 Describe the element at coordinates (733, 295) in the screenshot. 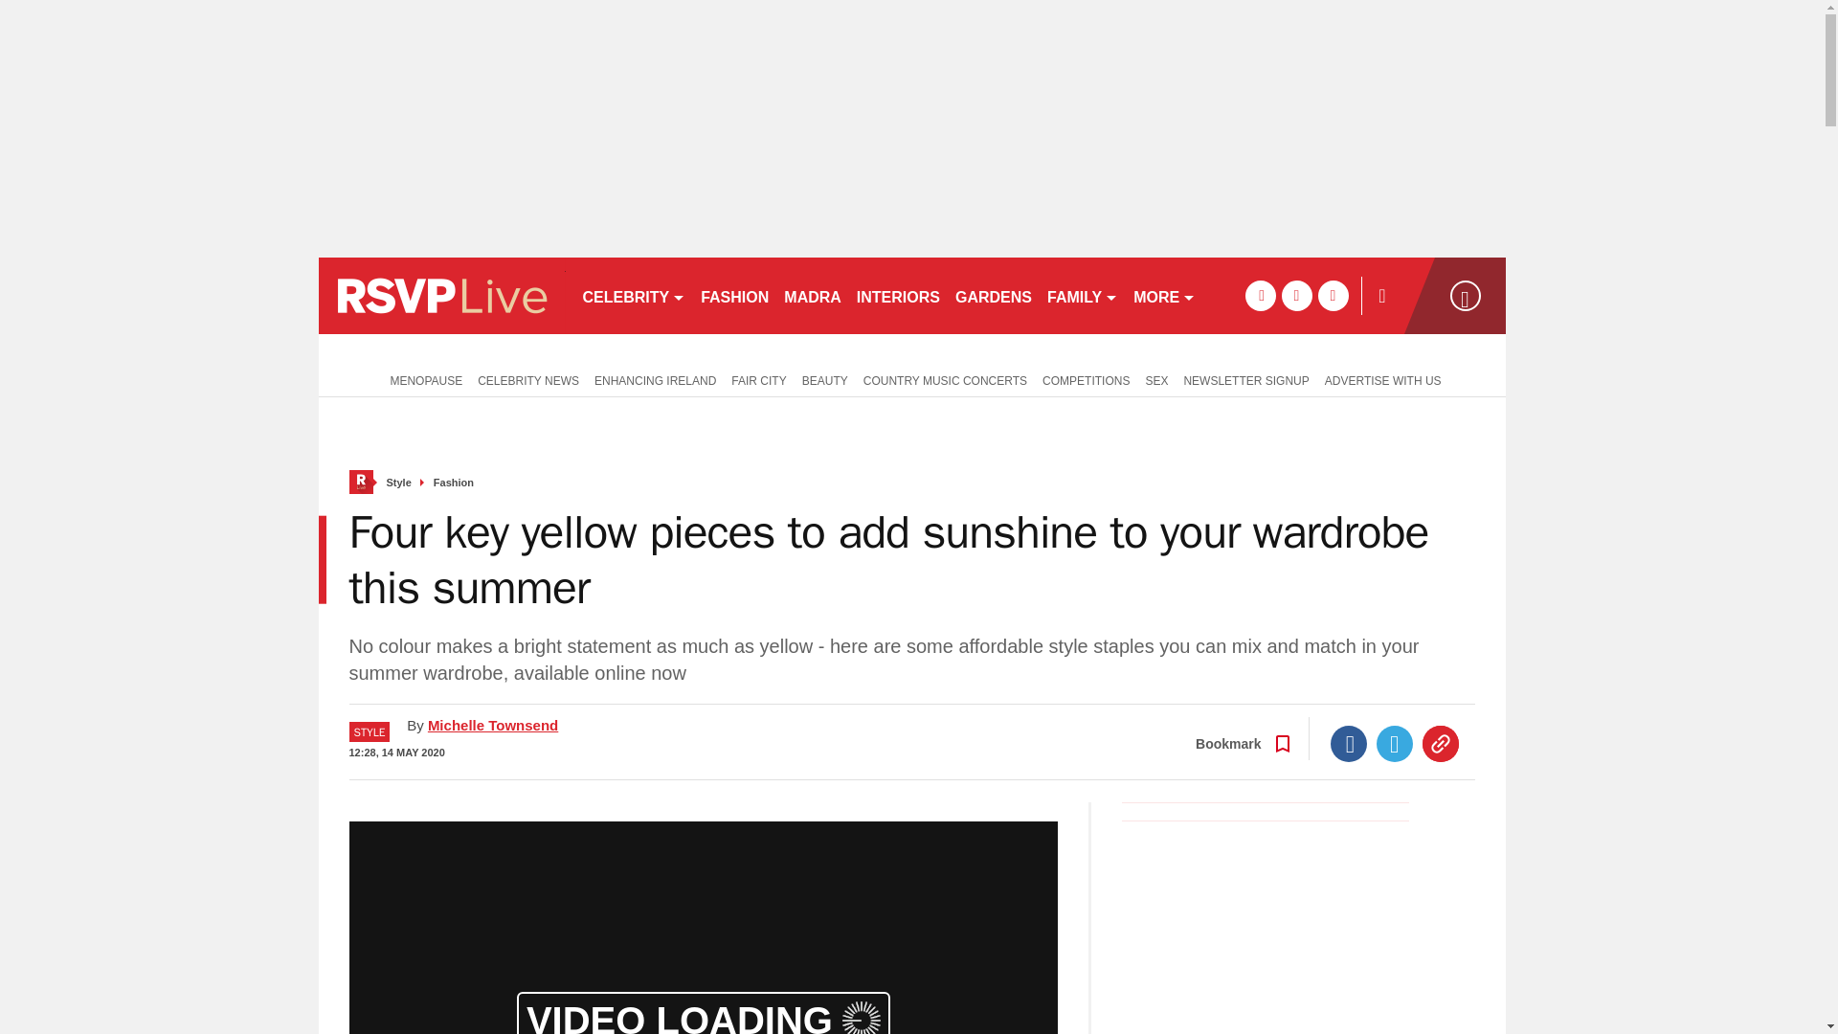

I see `FASHION` at that location.